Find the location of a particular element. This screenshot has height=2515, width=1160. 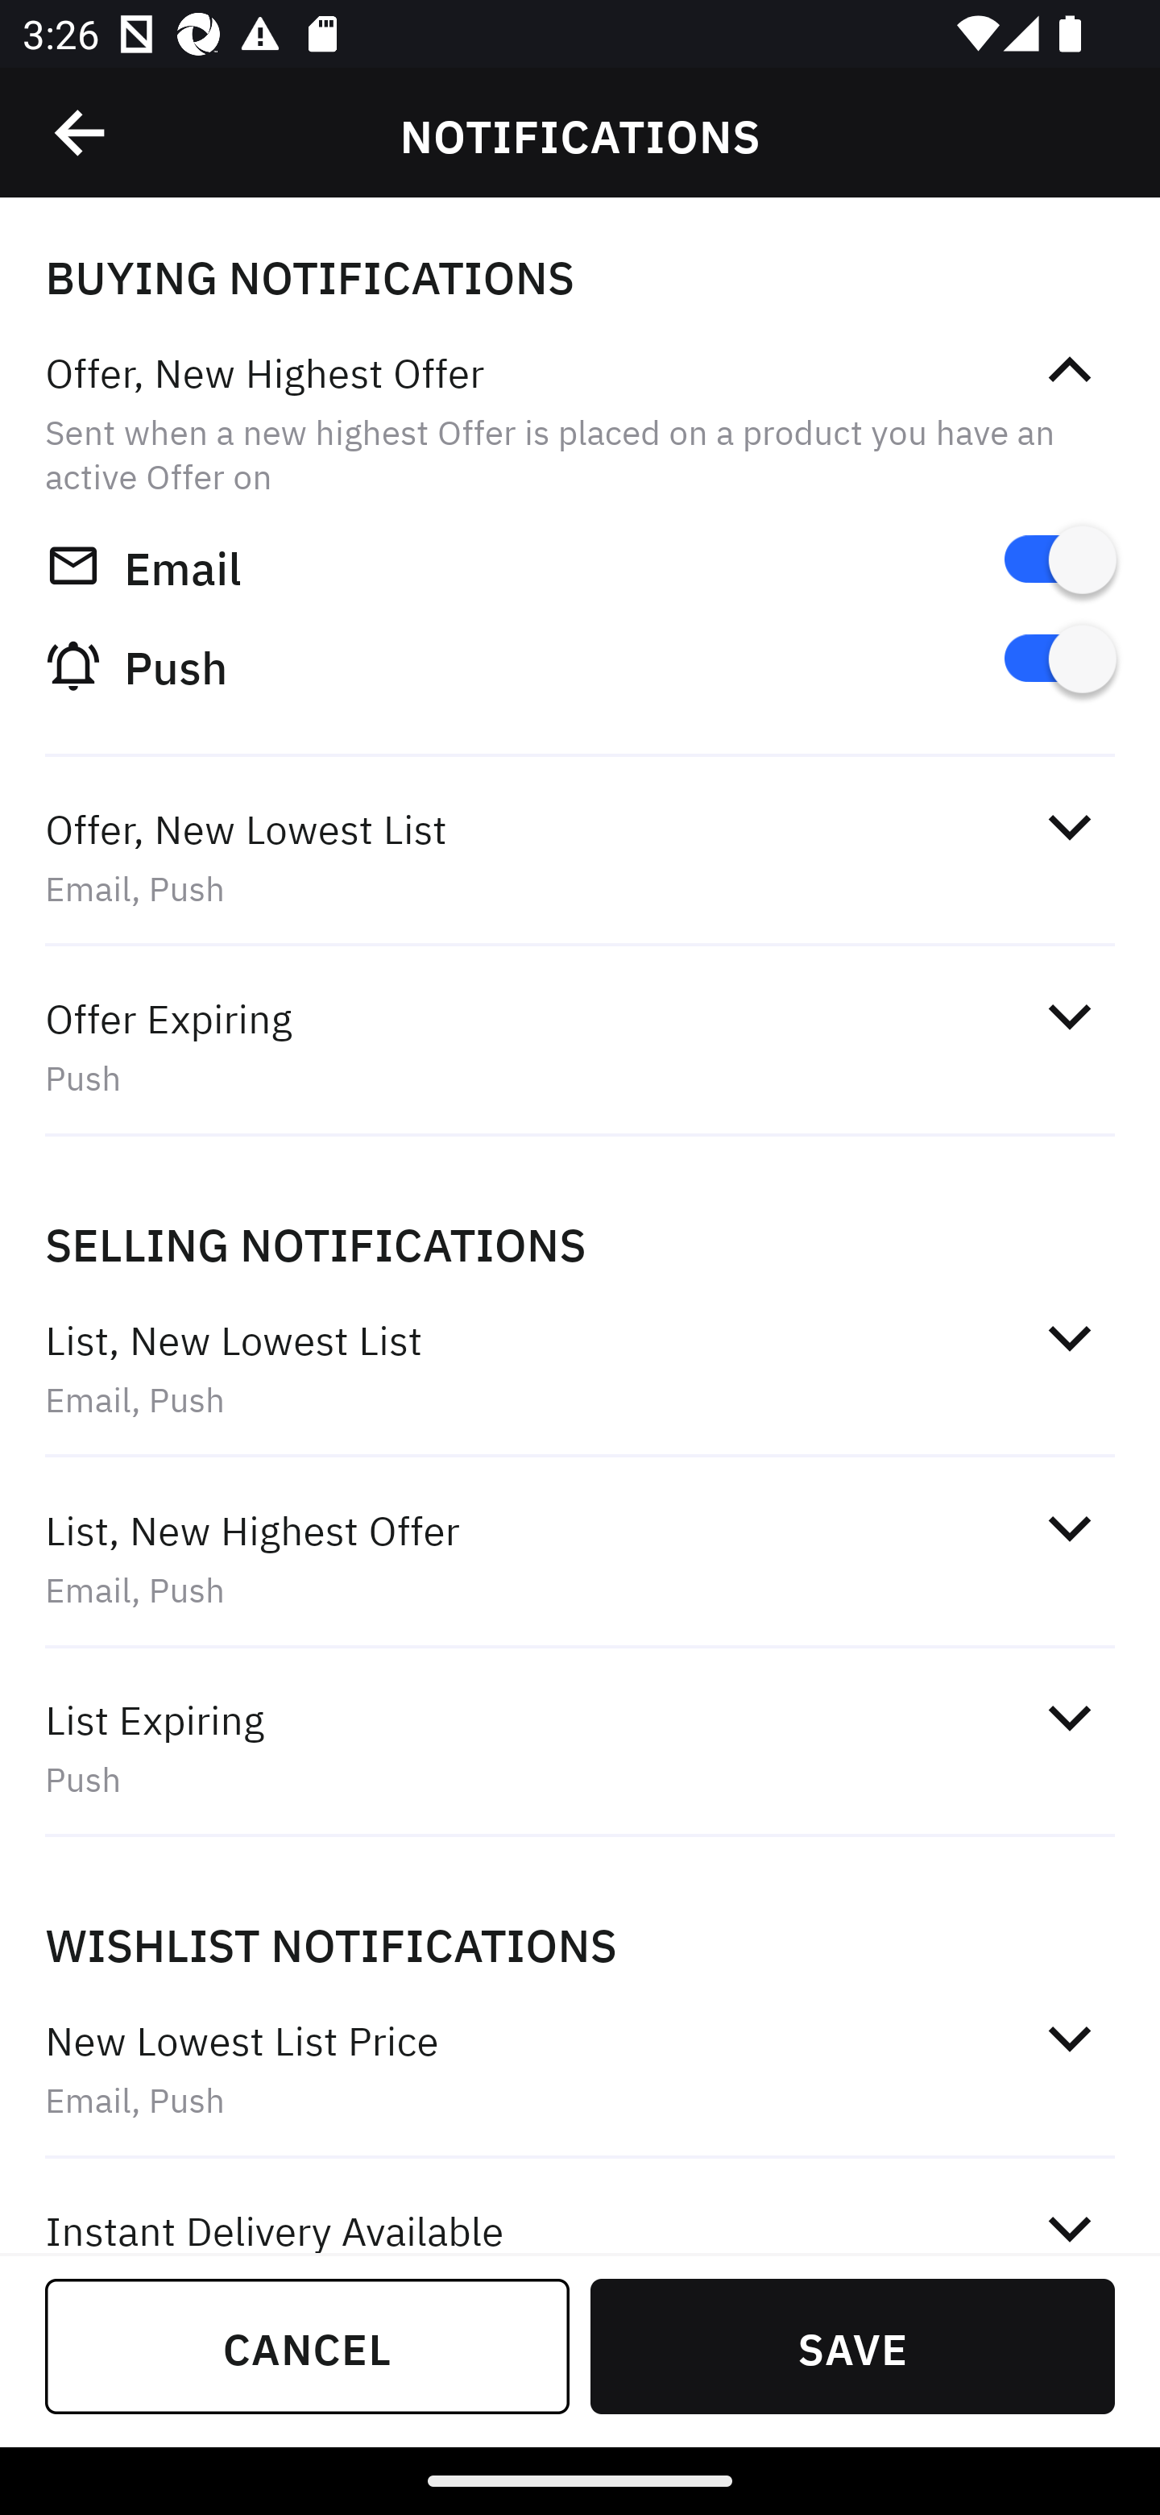

 is located at coordinates (1069, 825).